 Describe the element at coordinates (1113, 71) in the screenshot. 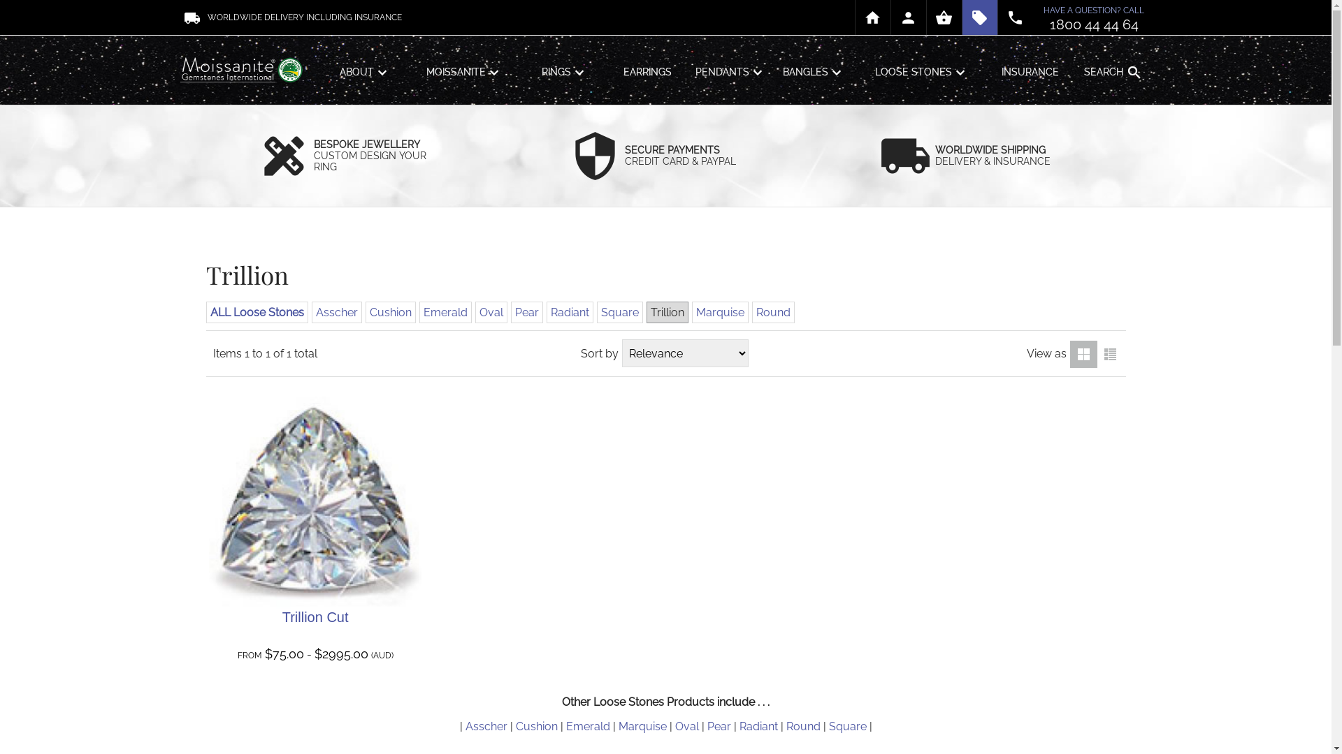

I see `SEARCH search` at that location.